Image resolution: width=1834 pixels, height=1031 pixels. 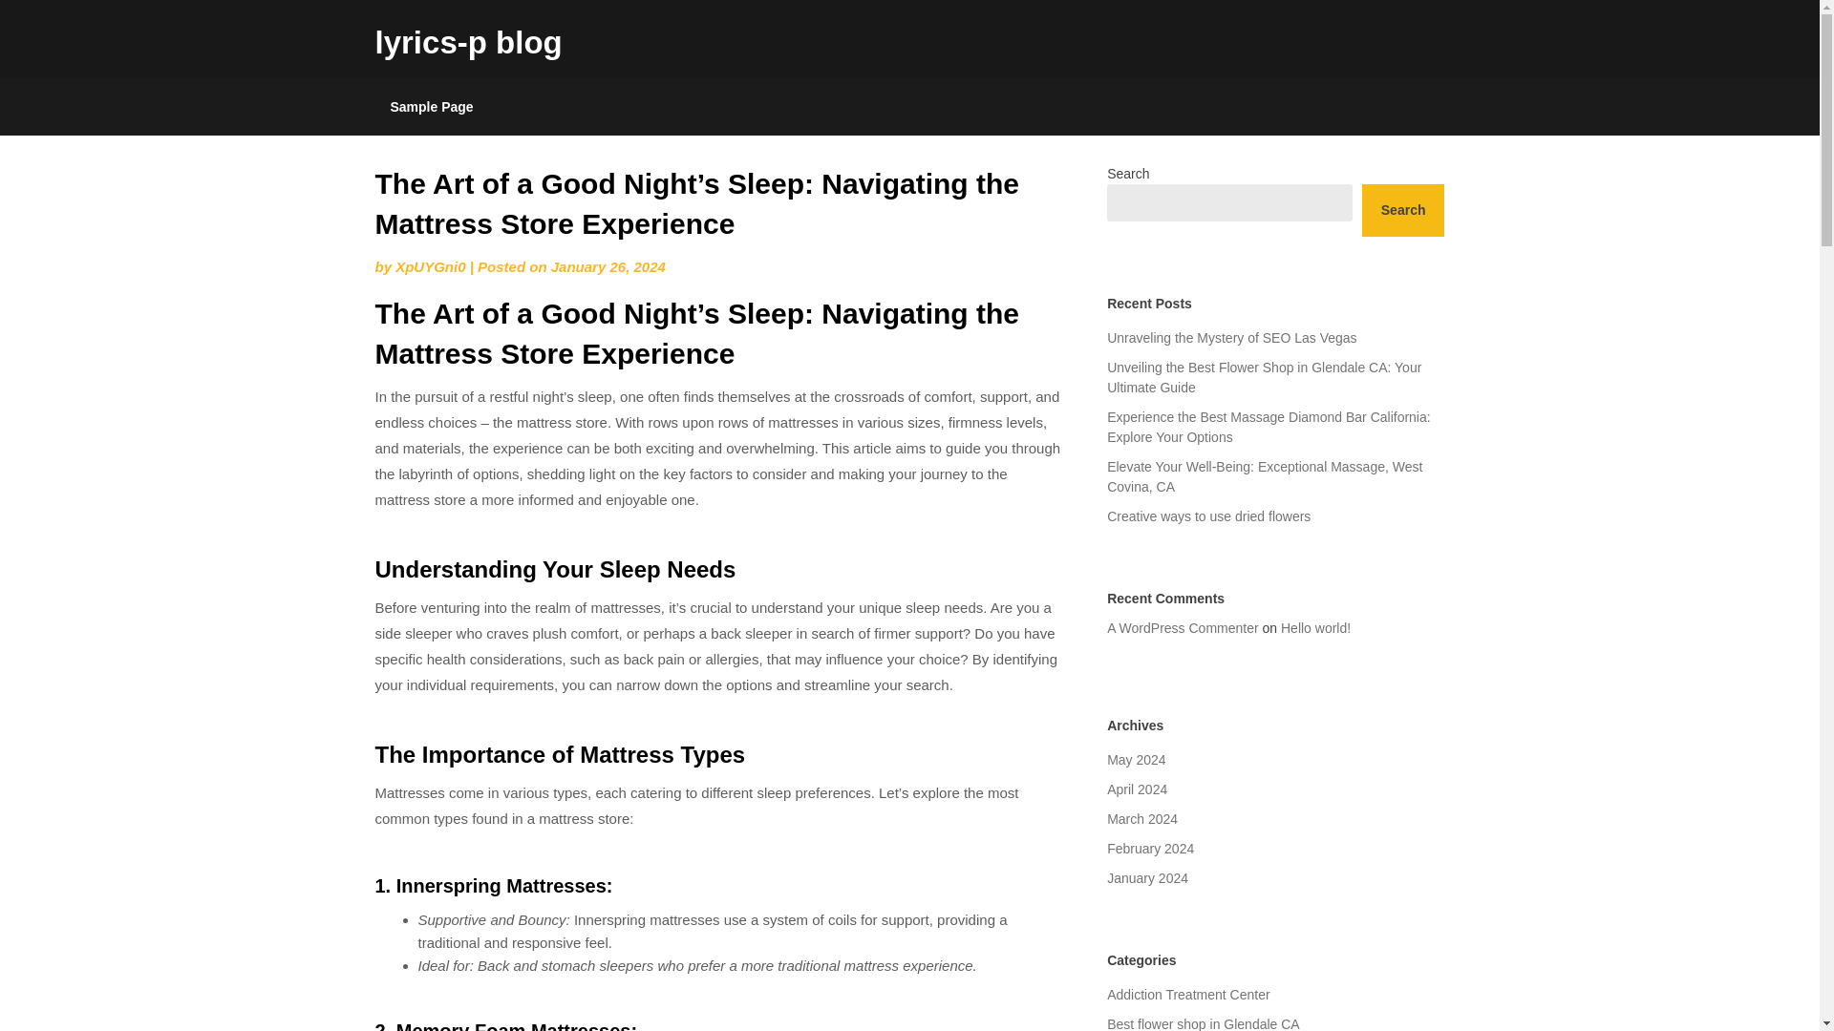 What do you see at coordinates (1142, 819) in the screenshot?
I see `March 2024` at bounding box center [1142, 819].